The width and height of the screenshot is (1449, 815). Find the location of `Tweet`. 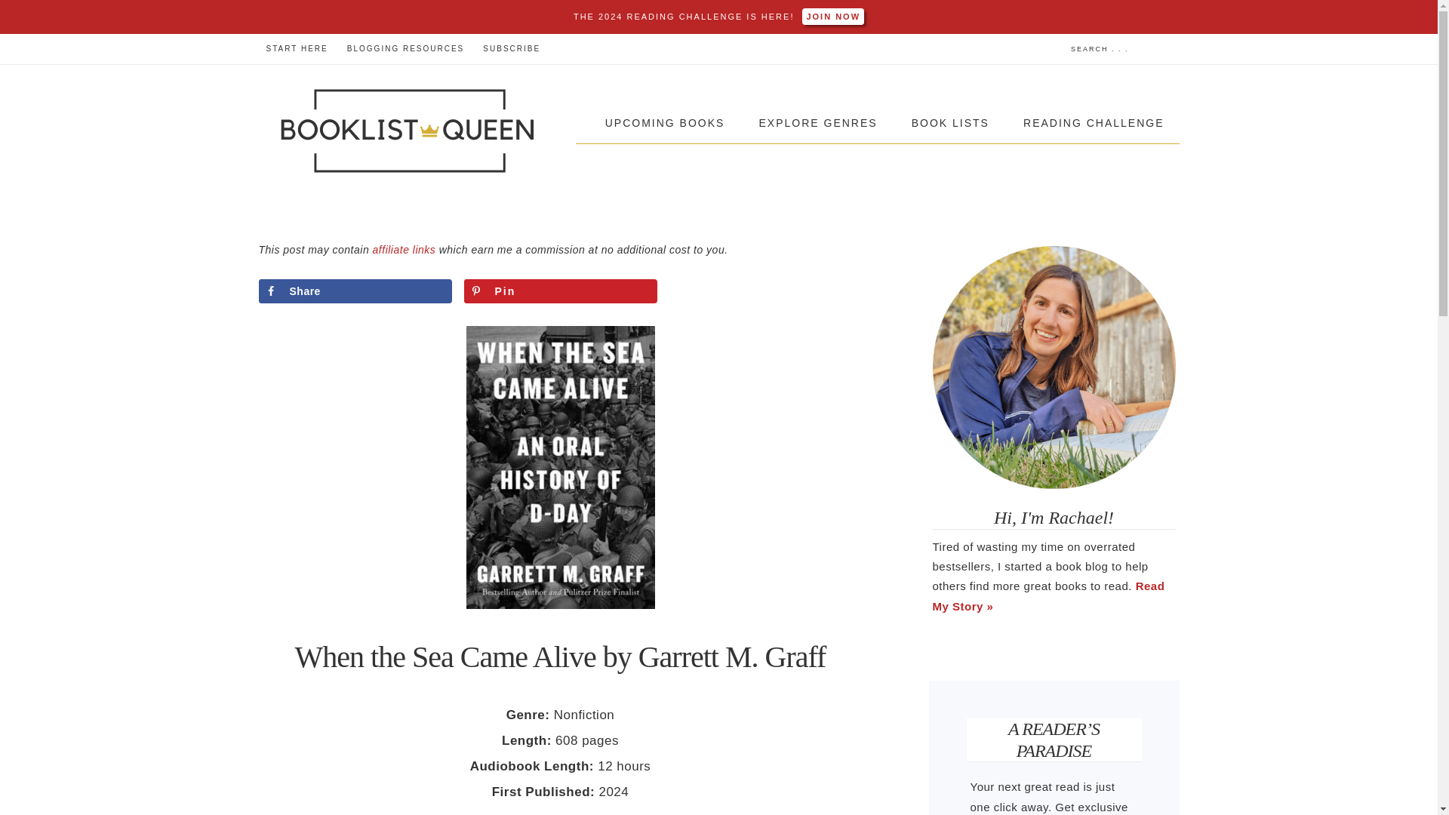

Tweet is located at coordinates (765, 291).